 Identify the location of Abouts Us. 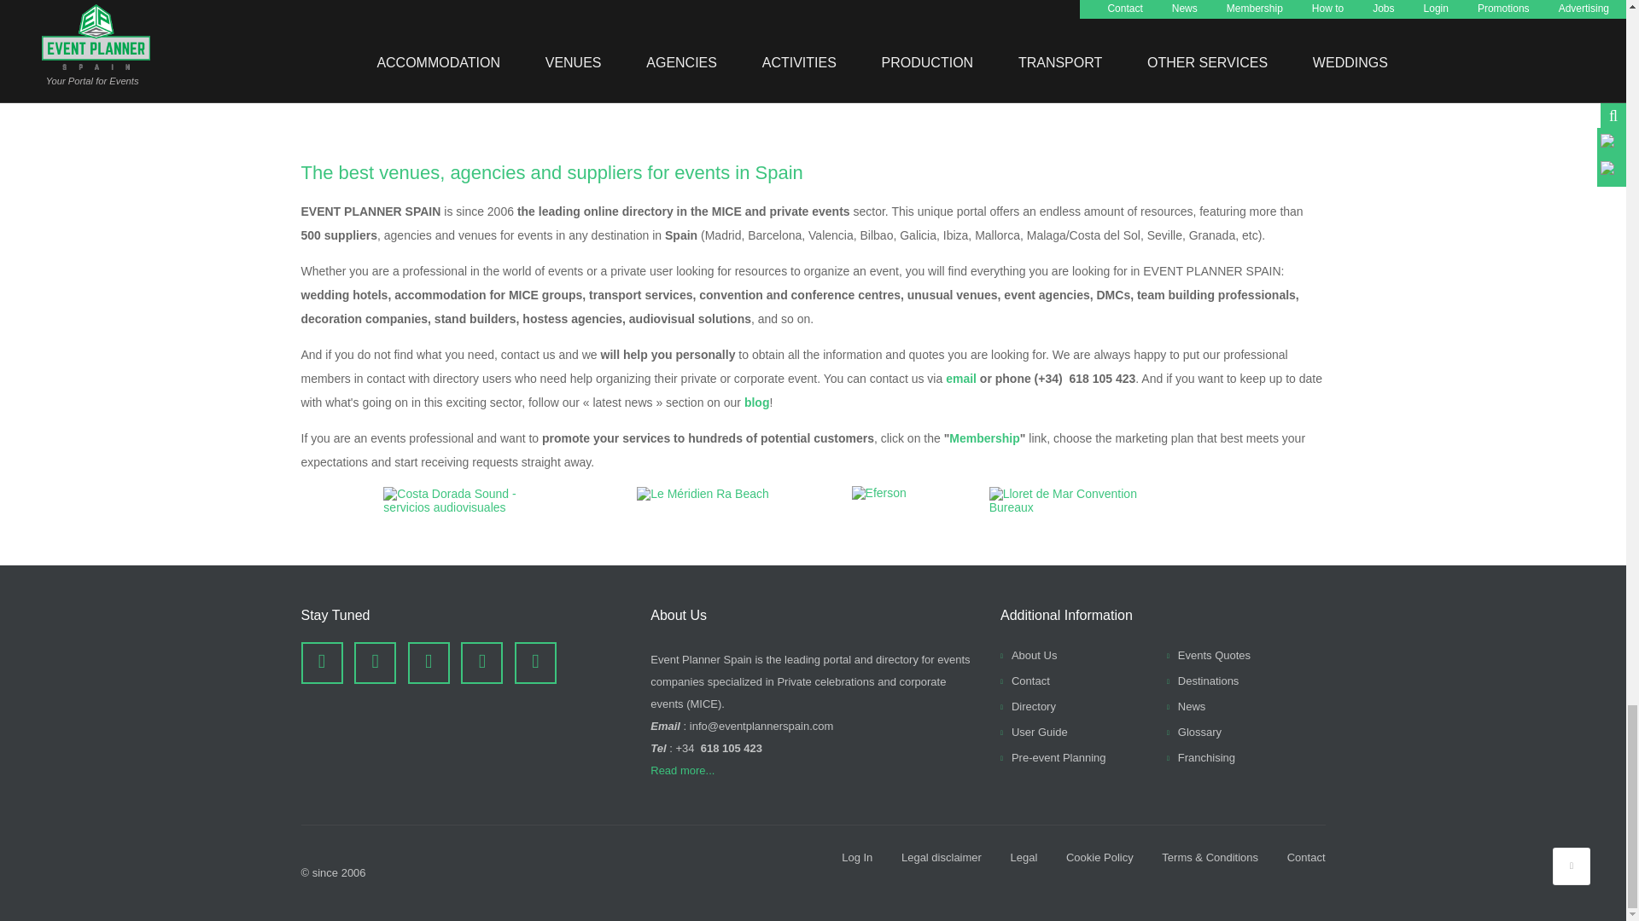
(1028, 655).